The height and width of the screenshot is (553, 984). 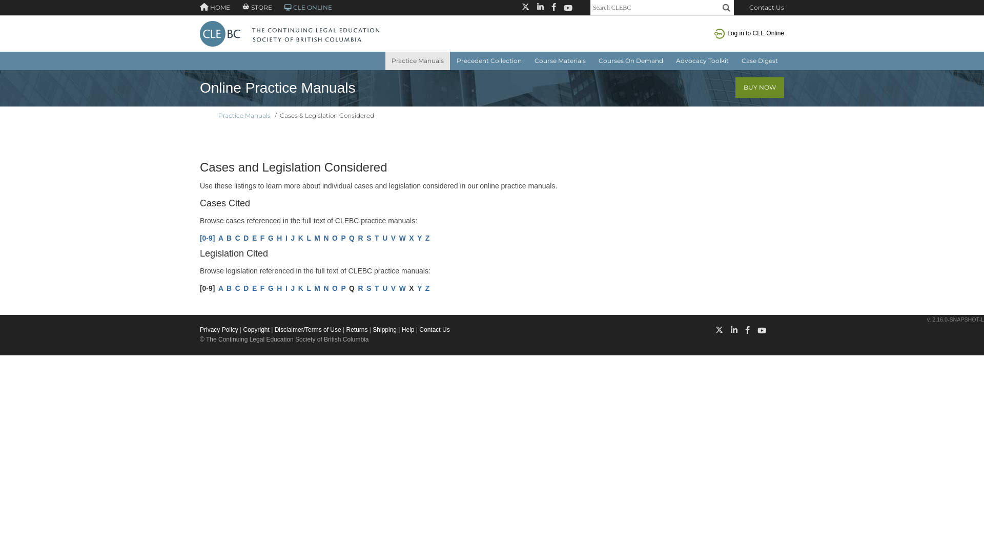 What do you see at coordinates (403, 238) in the screenshot?
I see `W` at bounding box center [403, 238].